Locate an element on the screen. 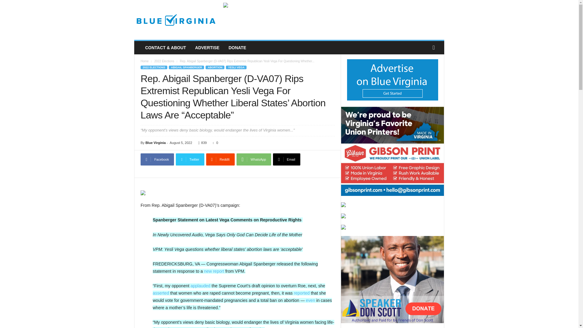 This screenshot has height=328, width=583. Twitter is located at coordinates (190, 159).